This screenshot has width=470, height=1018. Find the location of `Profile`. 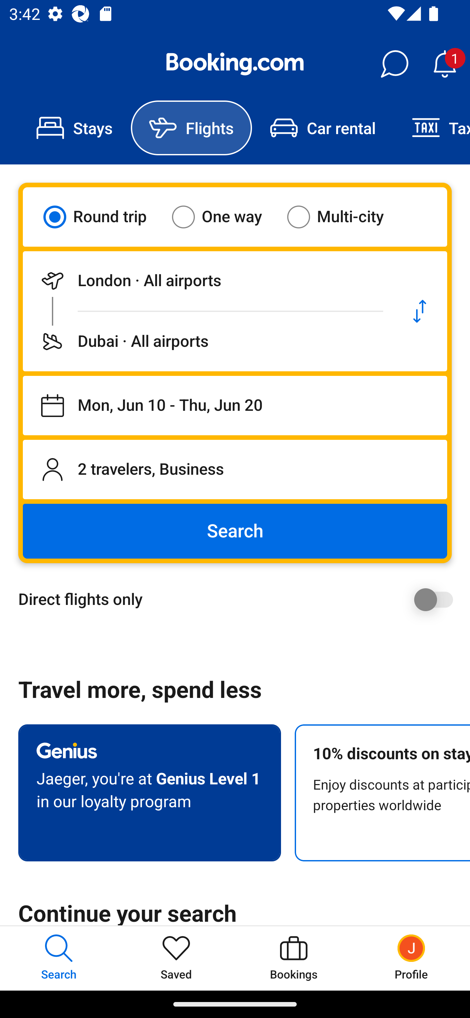

Profile is located at coordinates (411, 958).